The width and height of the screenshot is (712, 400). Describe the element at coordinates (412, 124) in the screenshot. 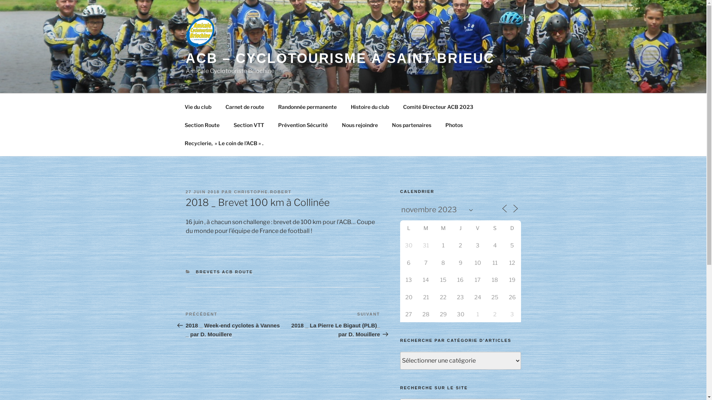

I see `Nos partenaires` at that location.